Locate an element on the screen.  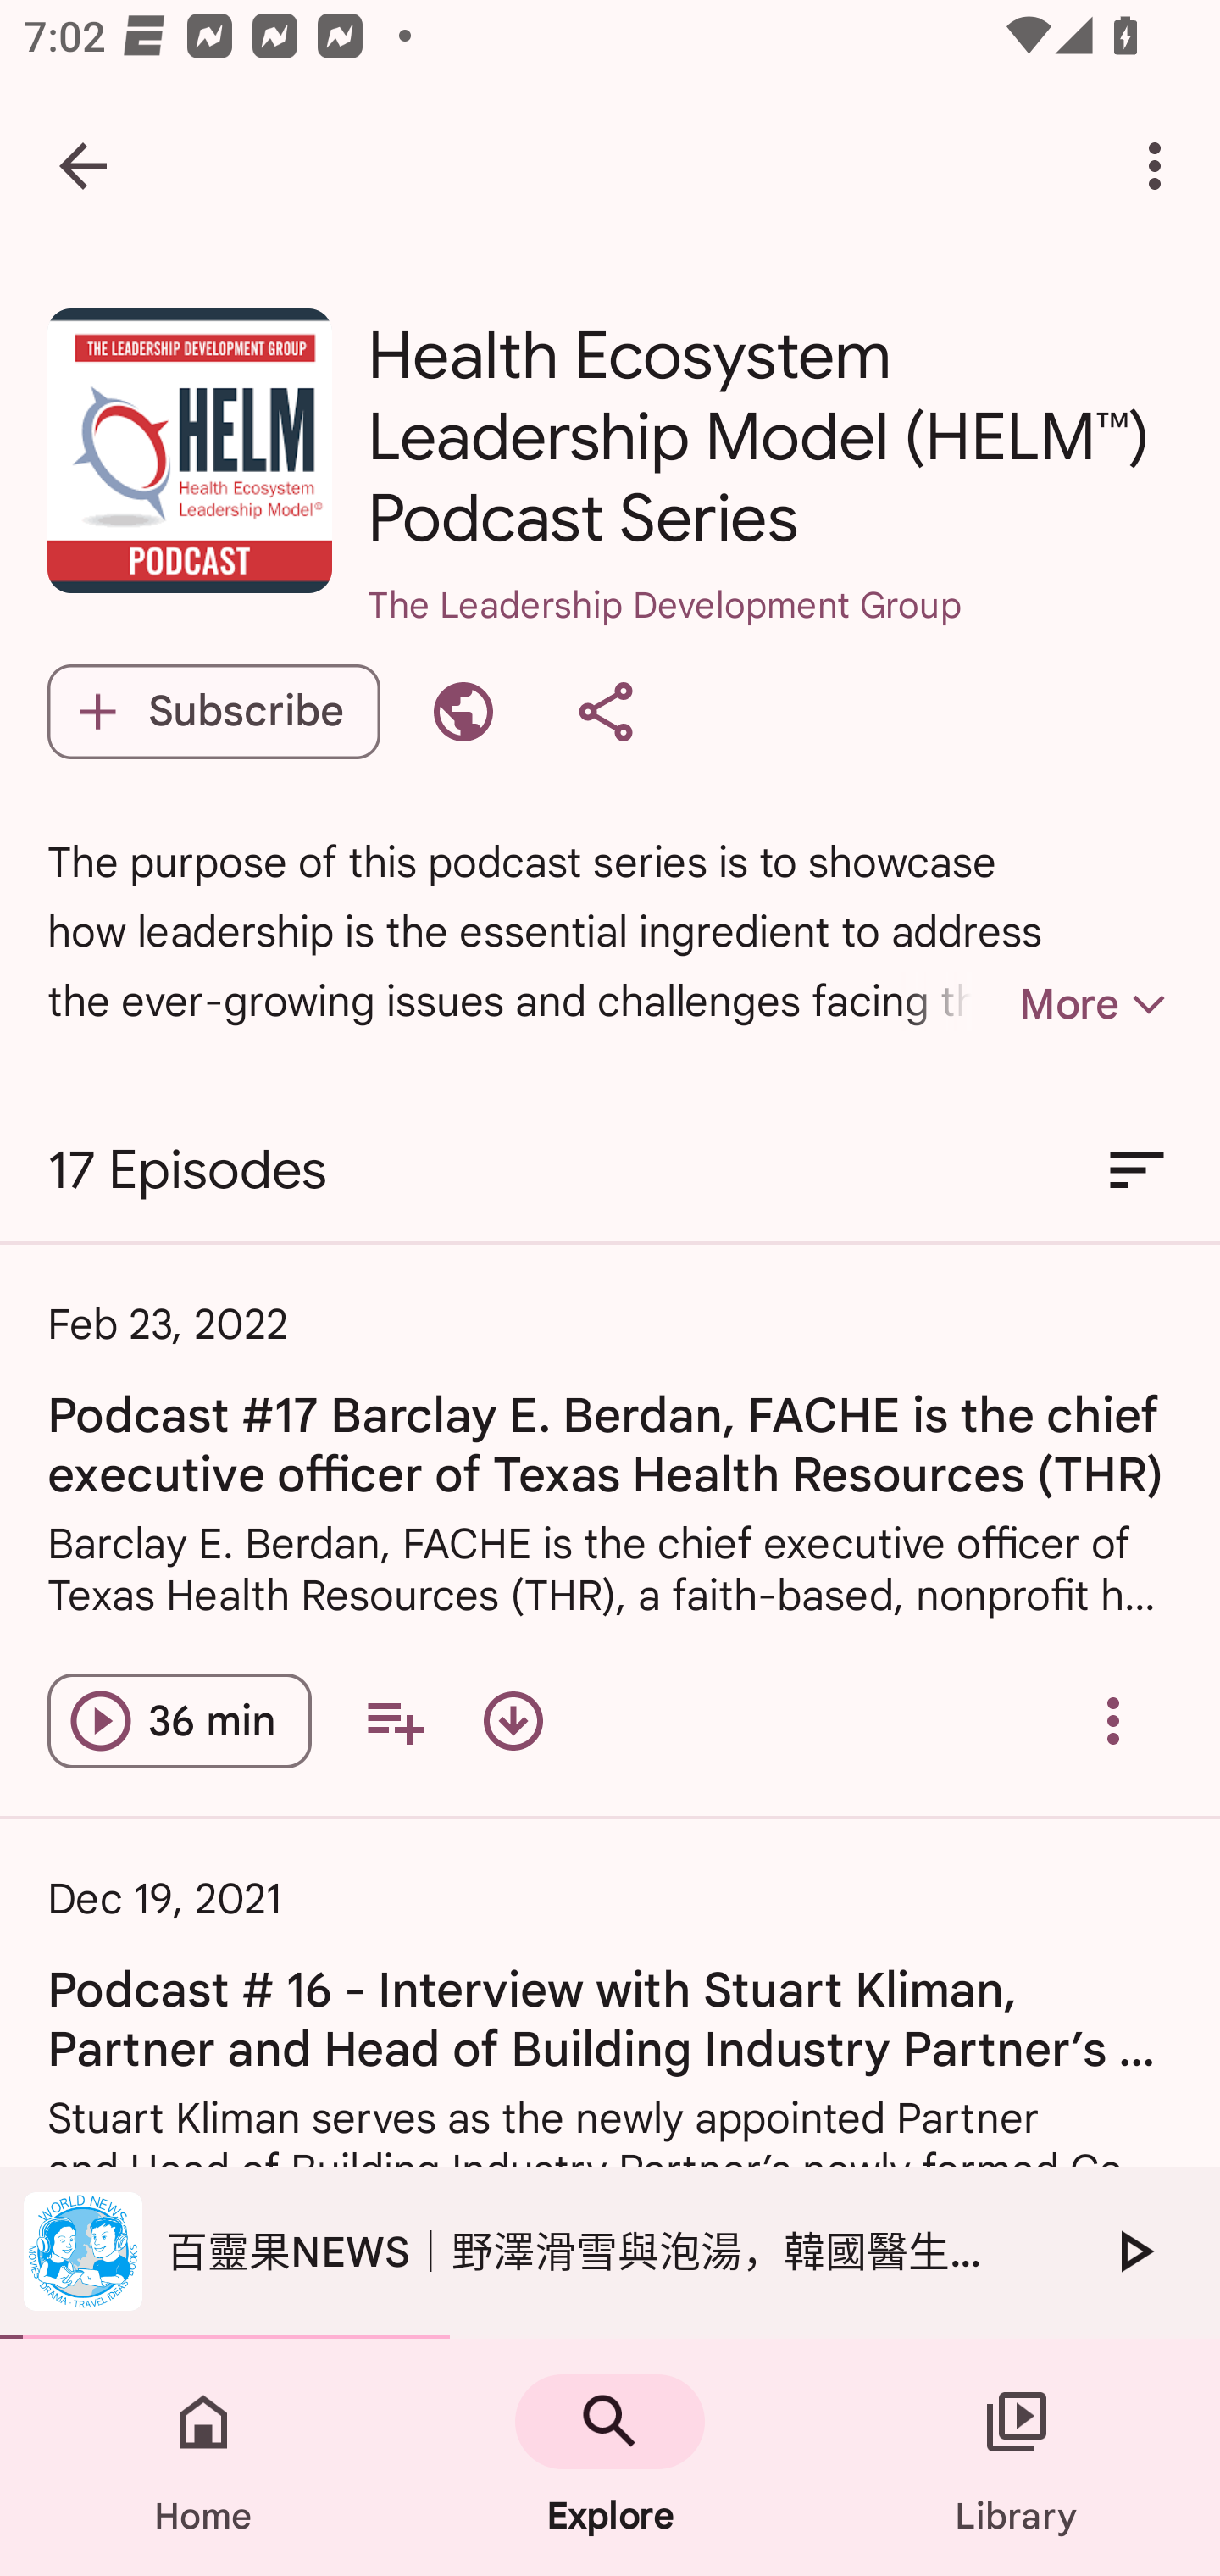
Add to your queue is located at coordinates (395, 1720).